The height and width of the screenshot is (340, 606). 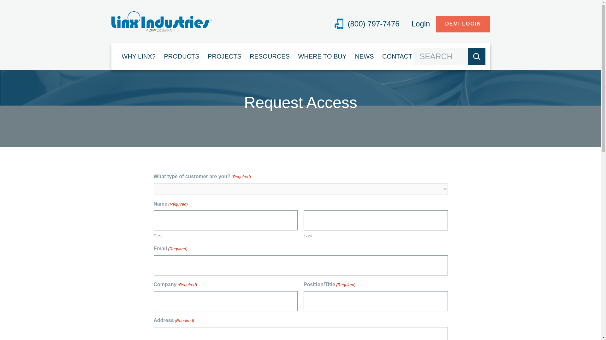 I want to click on Linx Industries, so click(x=161, y=21).